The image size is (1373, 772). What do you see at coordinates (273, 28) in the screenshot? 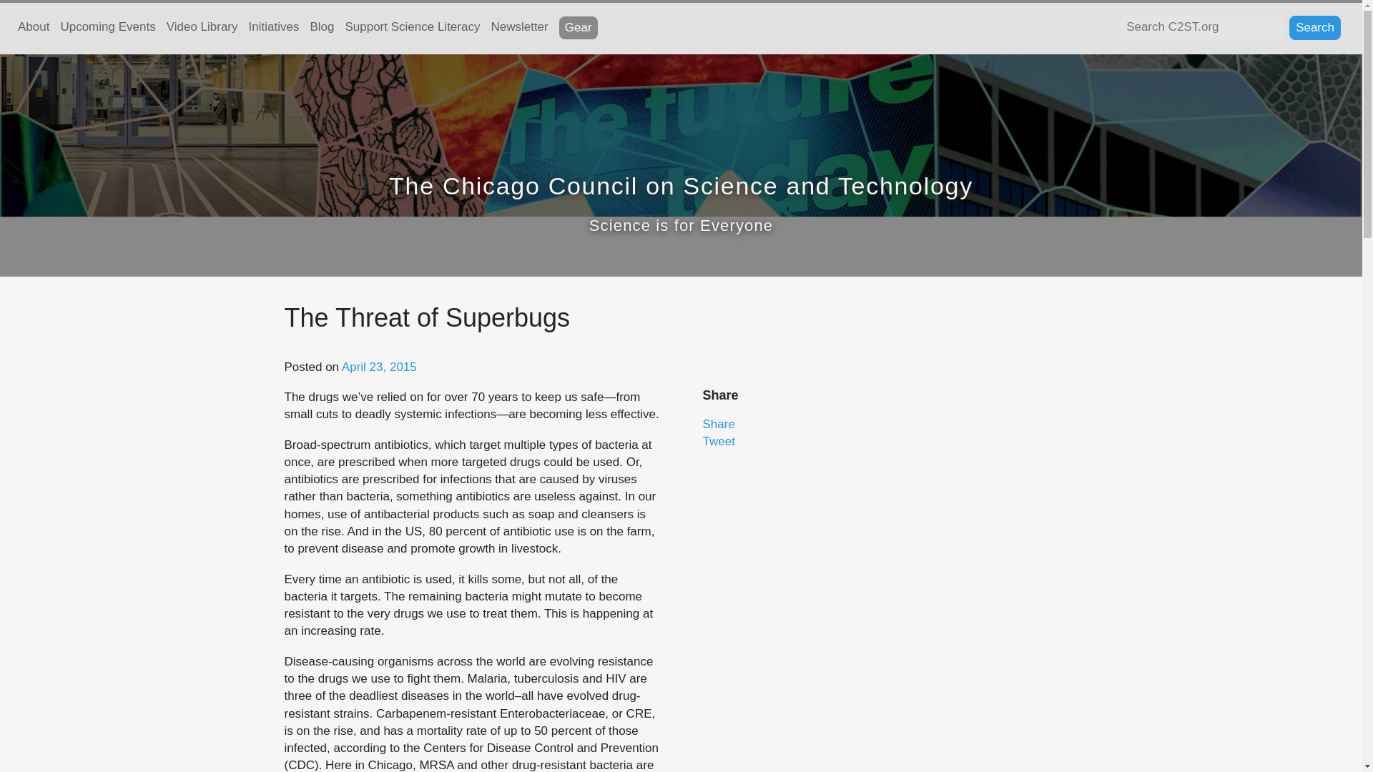
I see `Initiatives` at bounding box center [273, 28].